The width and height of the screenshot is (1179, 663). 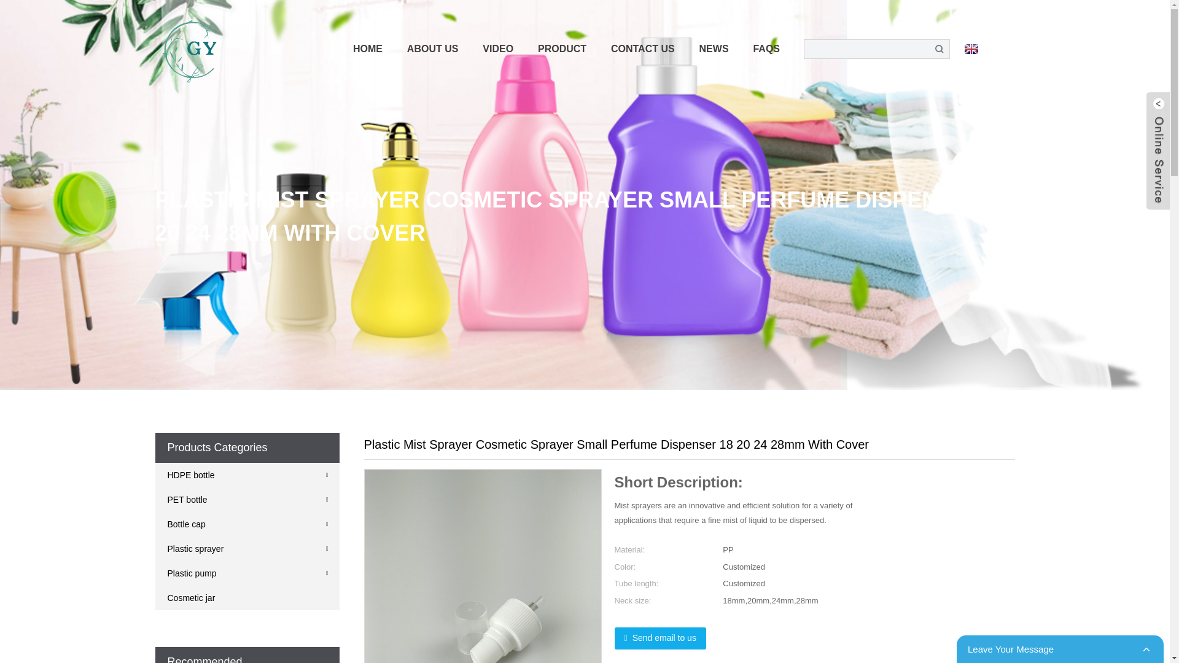 I want to click on PRODUCT, so click(x=562, y=49).